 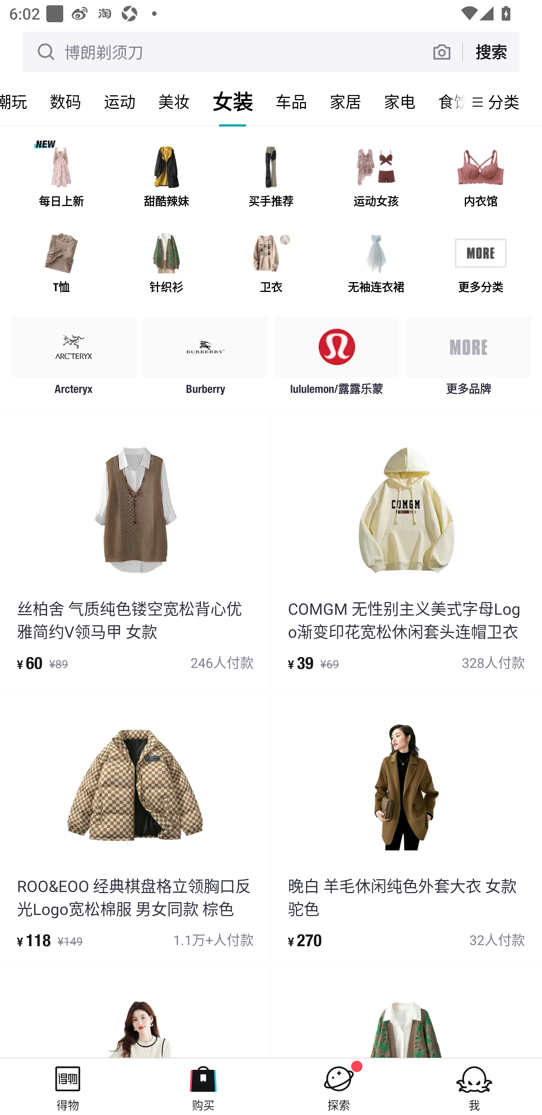 I want to click on 潮玩, so click(x=19, y=102).